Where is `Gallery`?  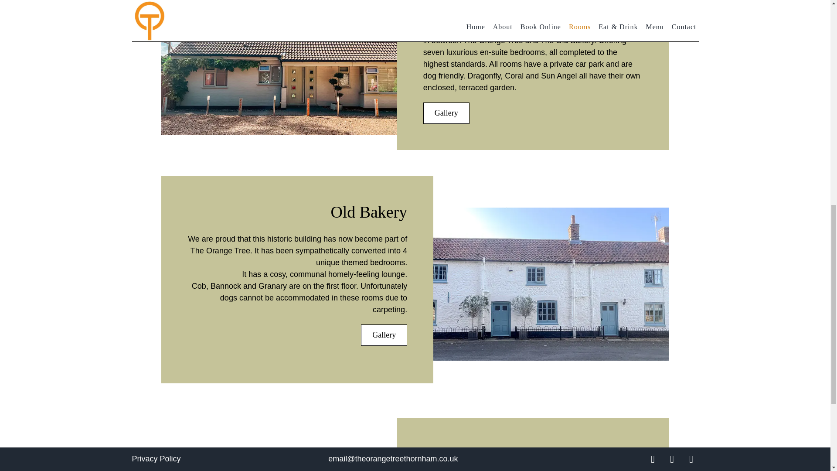
Gallery is located at coordinates (446, 113).